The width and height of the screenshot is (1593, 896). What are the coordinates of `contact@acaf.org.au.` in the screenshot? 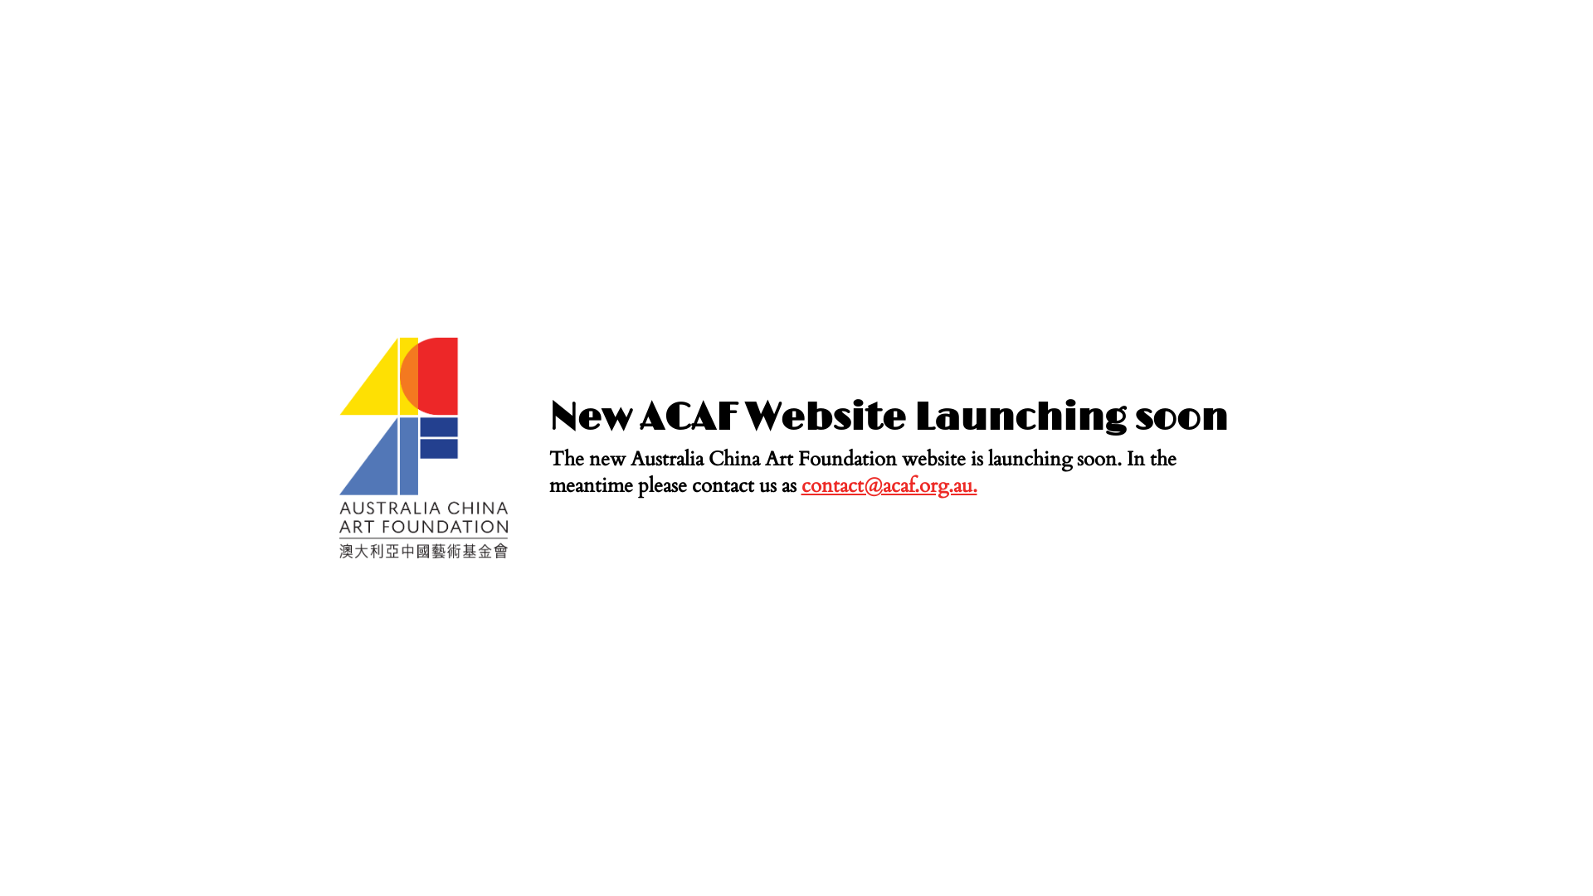 It's located at (889, 486).